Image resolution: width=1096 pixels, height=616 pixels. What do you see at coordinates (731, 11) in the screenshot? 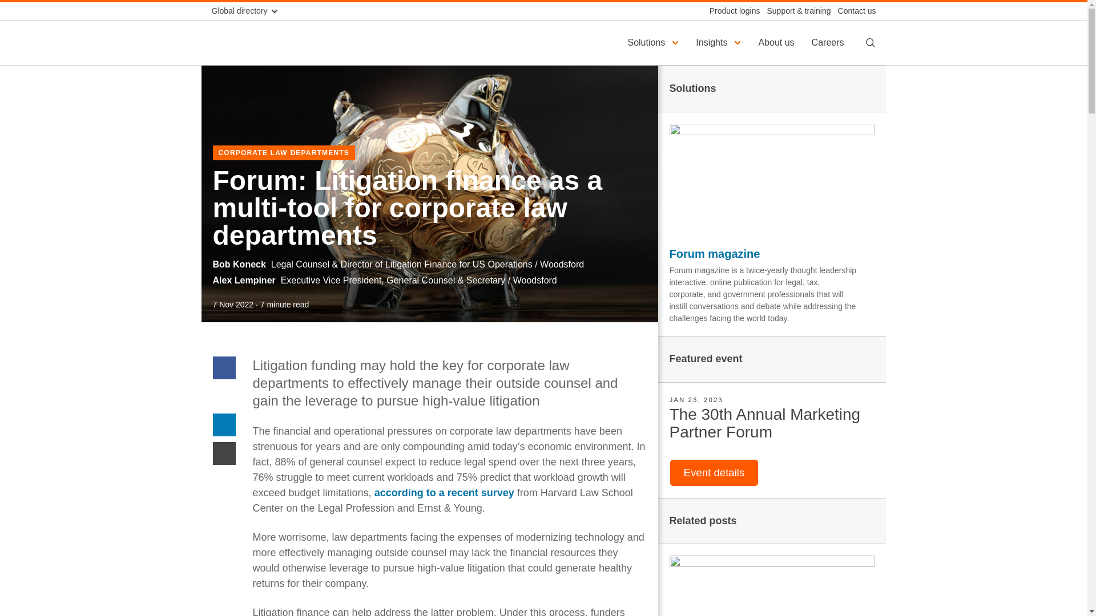
I see `Product logins` at bounding box center [731, 11].